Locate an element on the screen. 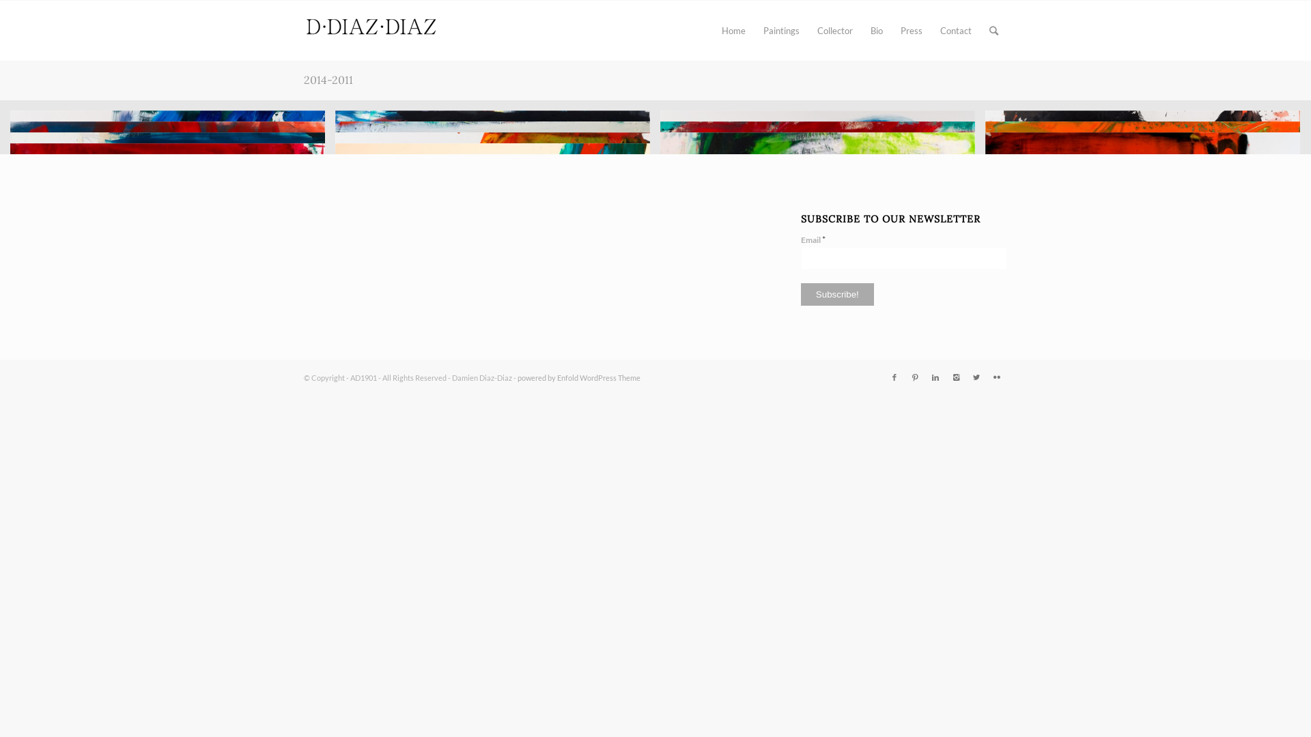 The height and width of the screenshot is (737, 1311). 2012-2-140x140cm-Damien-DIAZ-DIAZ is located at coordinates (173, 295).